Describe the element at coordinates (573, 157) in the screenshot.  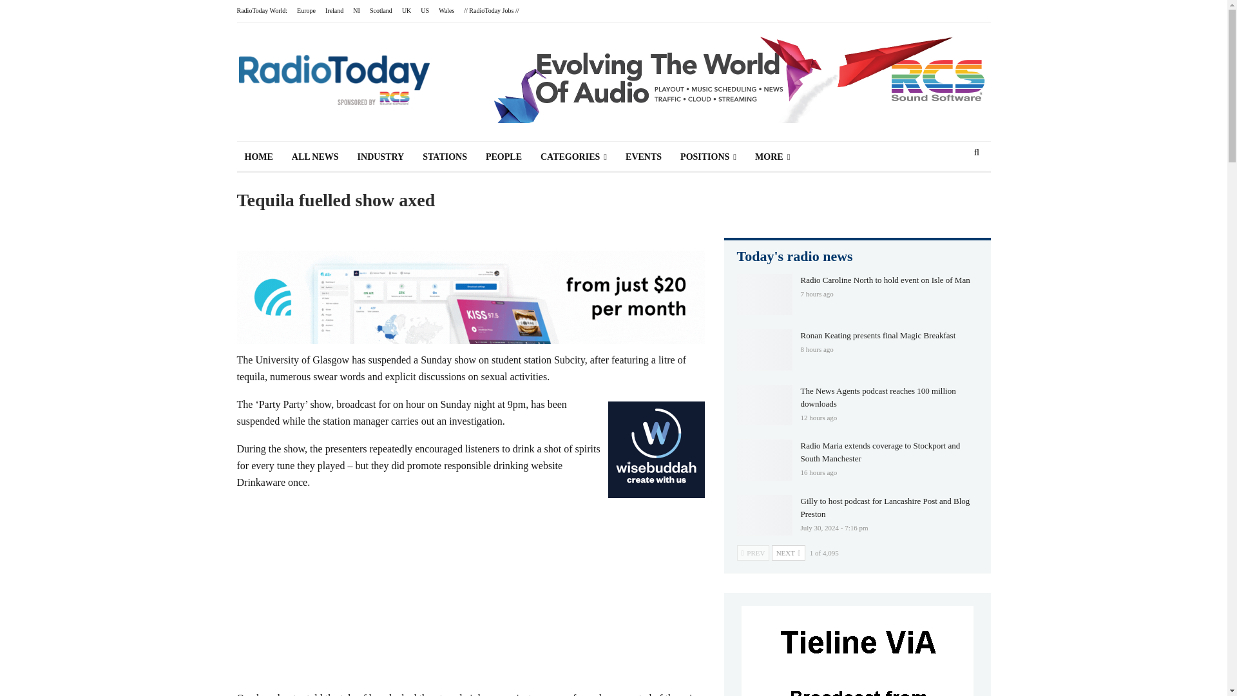
I see `CATEGORIES` at that location.